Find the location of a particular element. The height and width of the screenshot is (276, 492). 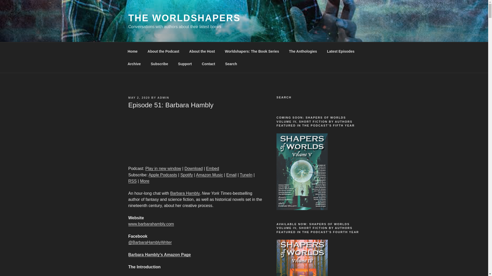

About the Host is located at coordinates (202, 51).